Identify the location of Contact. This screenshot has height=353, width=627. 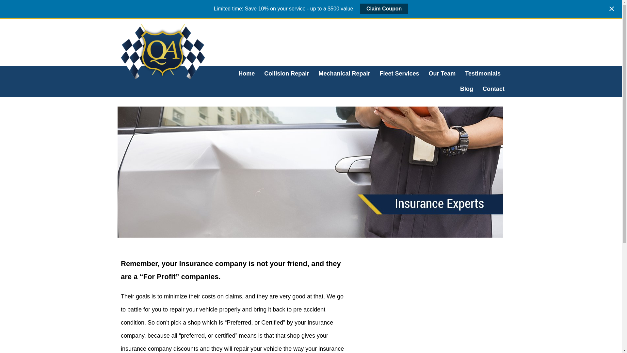
(492, 89).